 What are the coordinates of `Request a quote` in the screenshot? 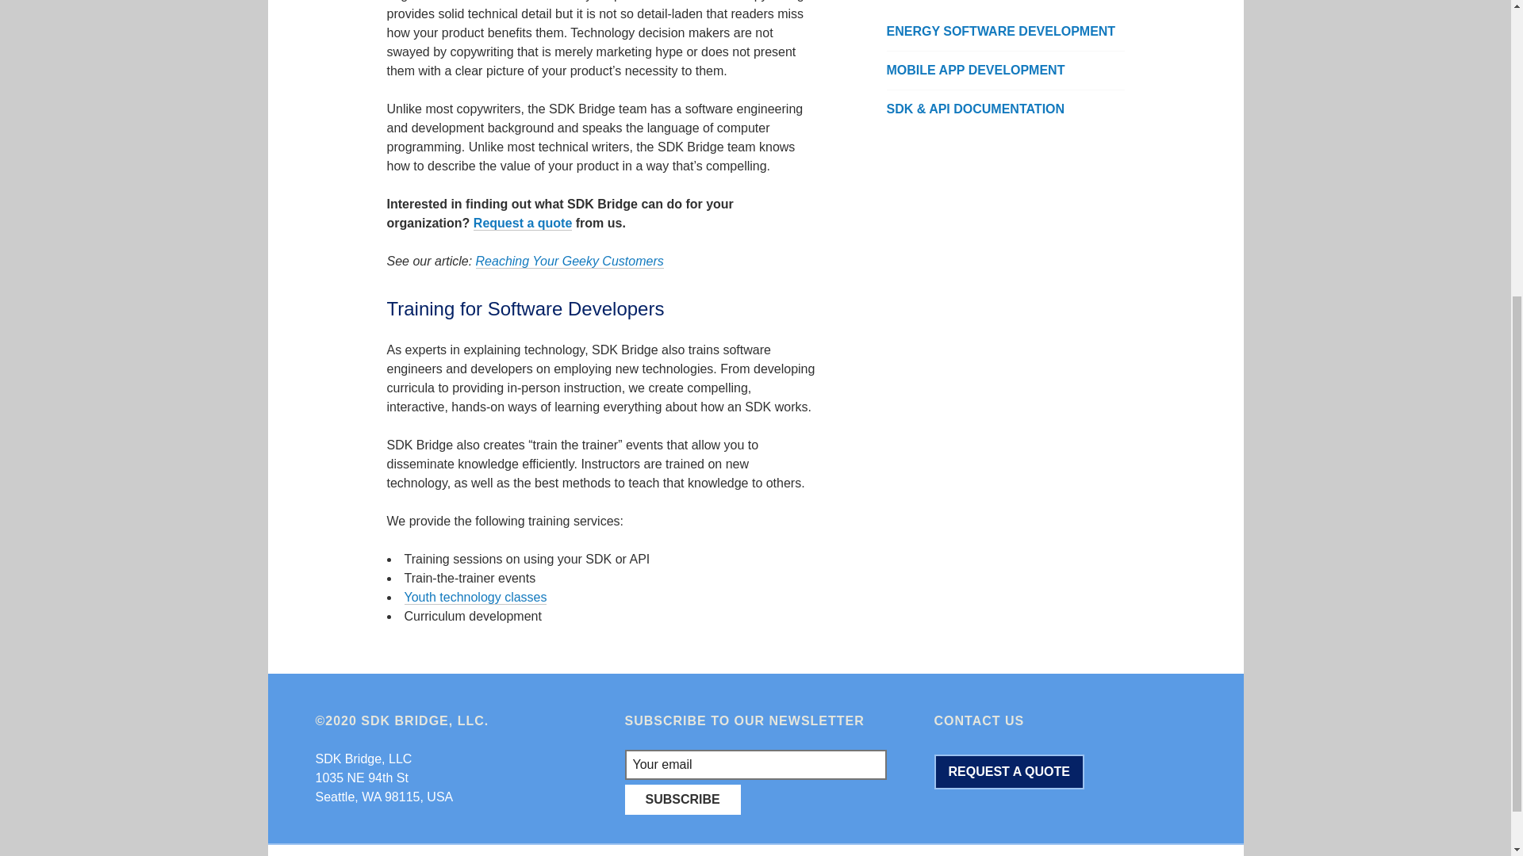 It's located at (523, 224).